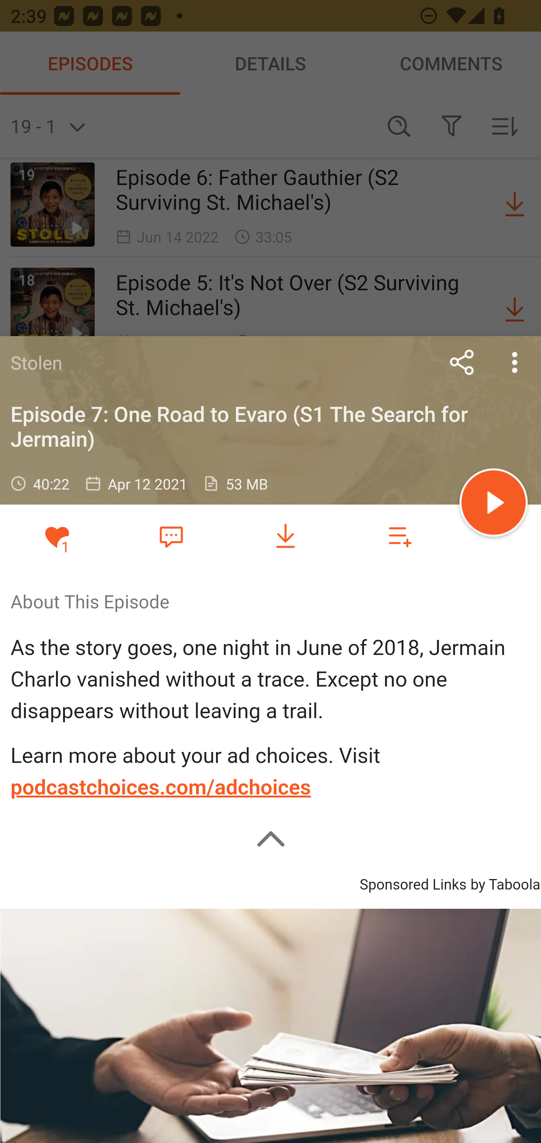 The height and width of the screenshot is (1143, 541). Describe the element at coordinates (494, 505) in the screenshot. I see `Play` at that location.